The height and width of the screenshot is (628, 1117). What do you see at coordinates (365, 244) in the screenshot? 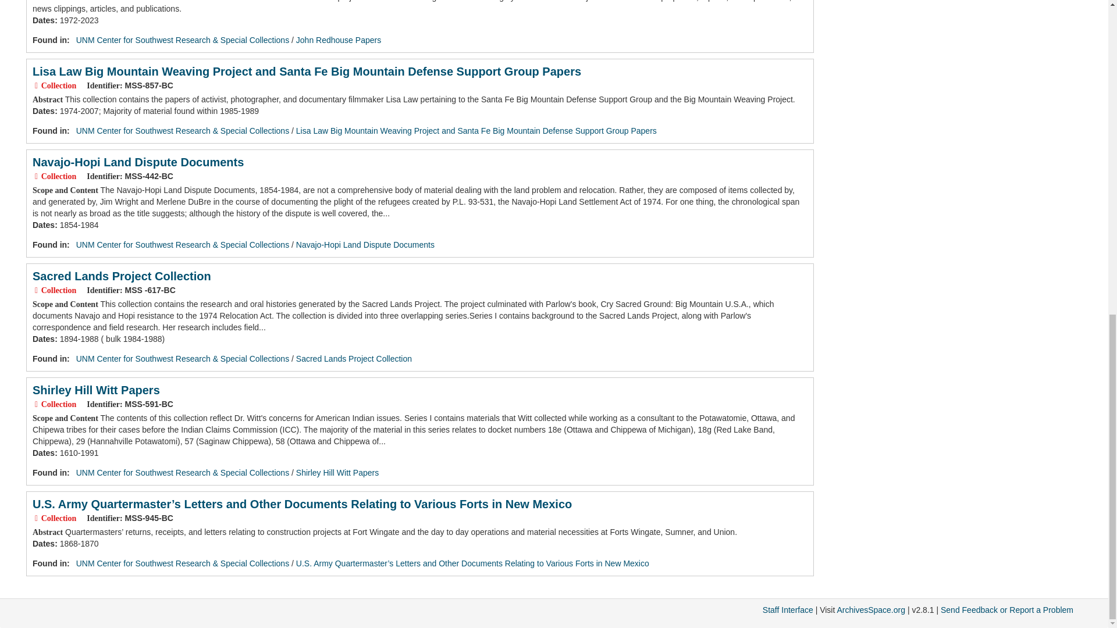
I see `Navajo-Hopi Land Dispute Documents` at bounding box center [365, 244].